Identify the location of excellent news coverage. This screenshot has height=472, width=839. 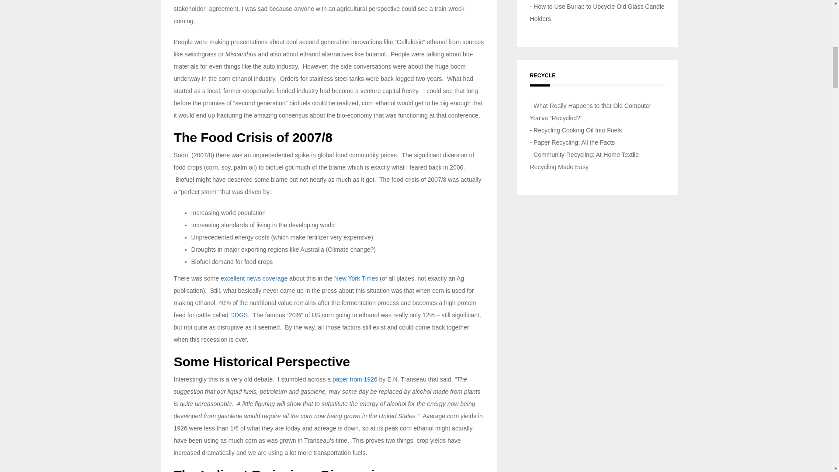
(255, 278).